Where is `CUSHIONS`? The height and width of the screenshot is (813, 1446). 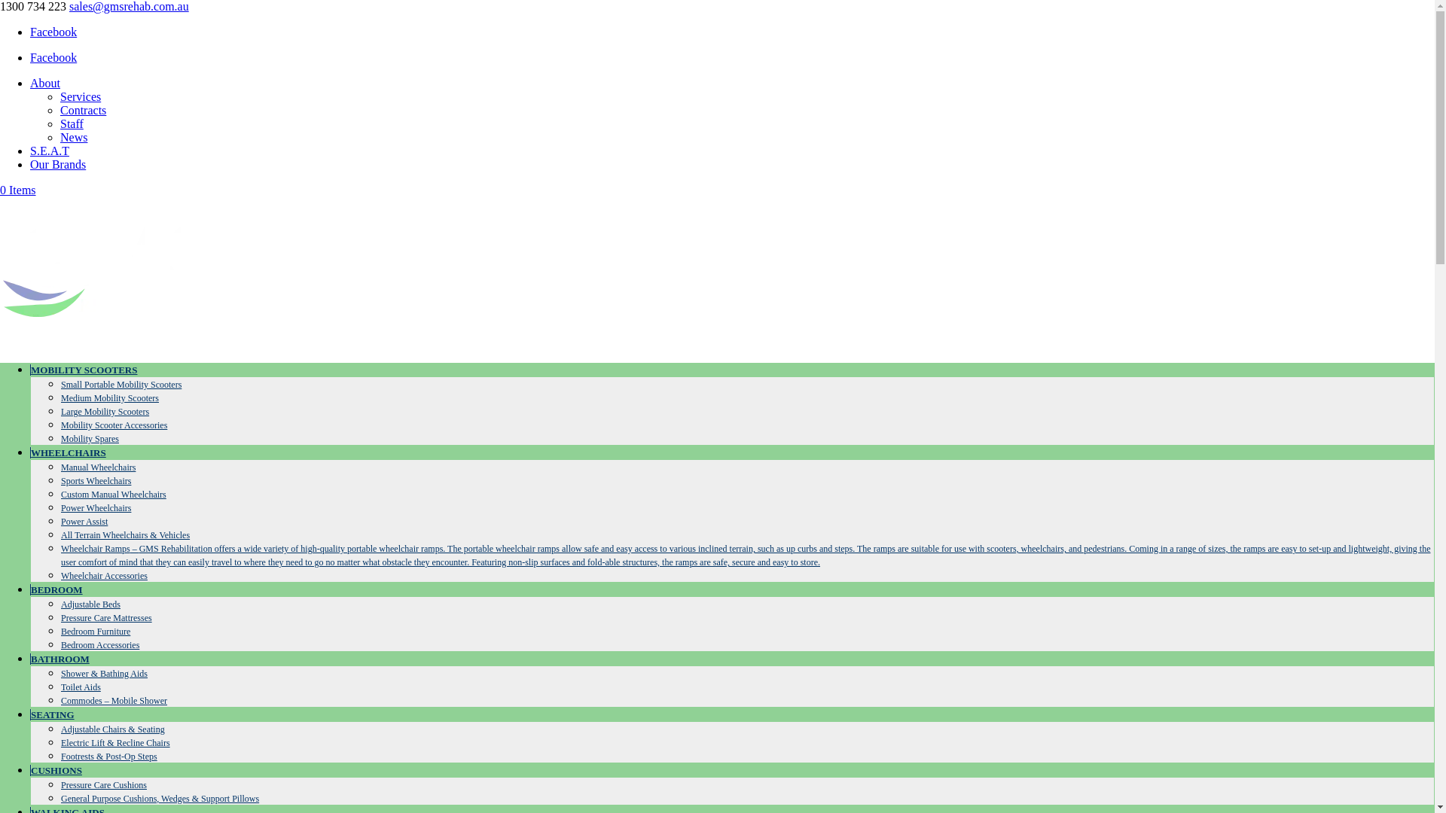
CUSHIONS is located at coordinates (56, 771).